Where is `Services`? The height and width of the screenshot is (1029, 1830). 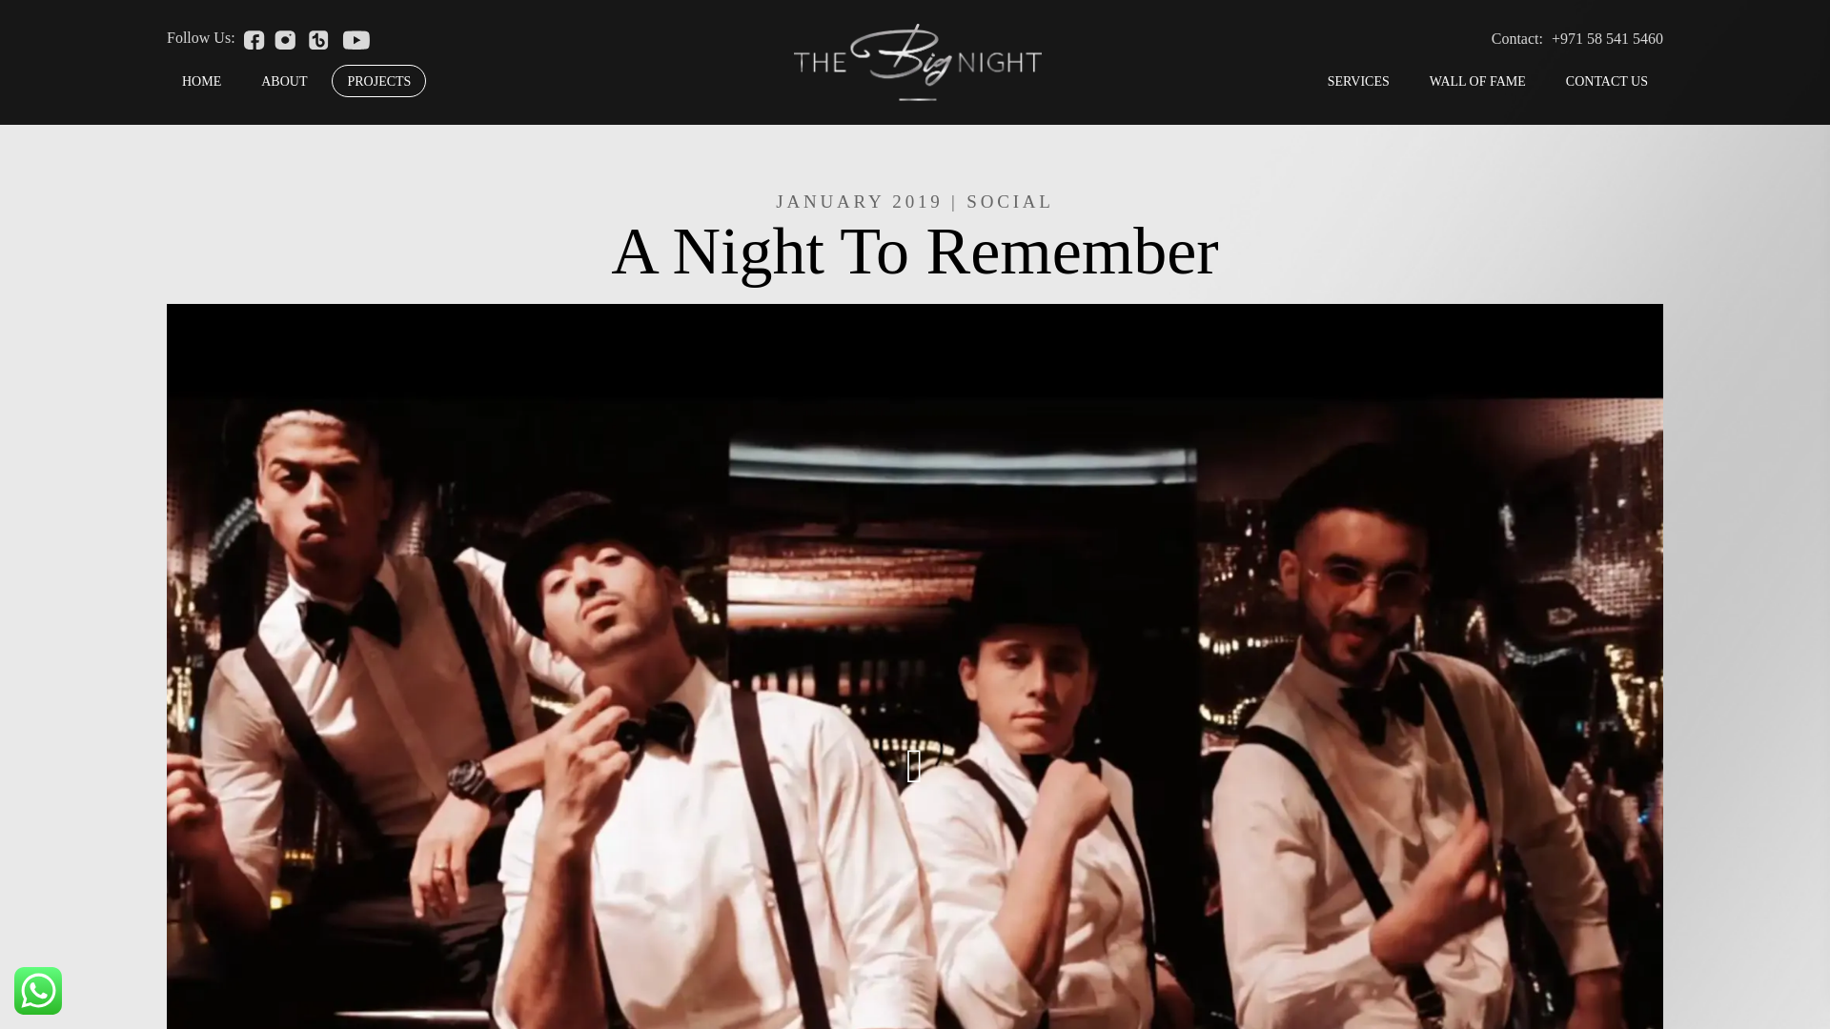
Services is located at coordinates (1358, 80).